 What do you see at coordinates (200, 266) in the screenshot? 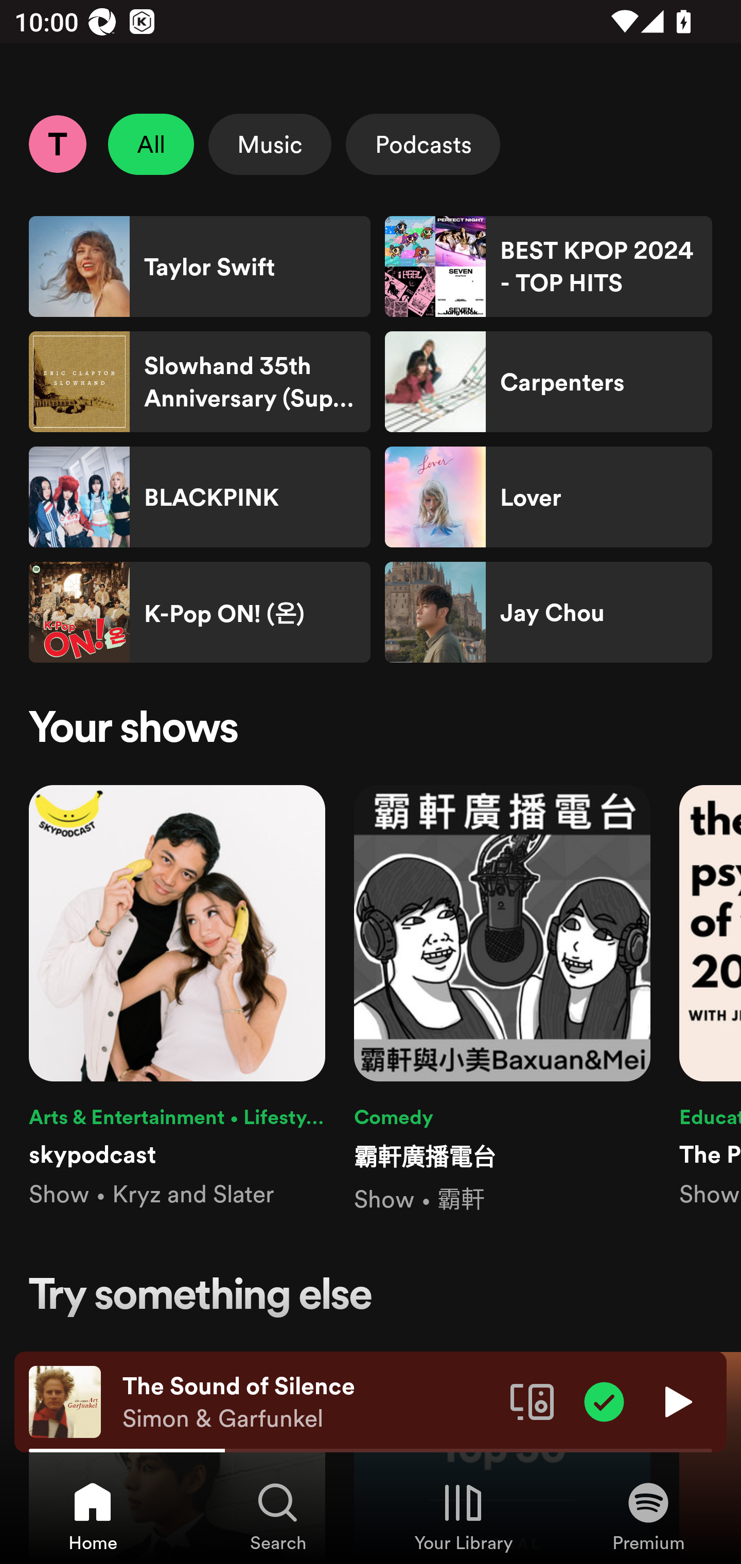
I see `Taylor Swift Shortcut Taylor Swift` at bounding box center [200, 266].